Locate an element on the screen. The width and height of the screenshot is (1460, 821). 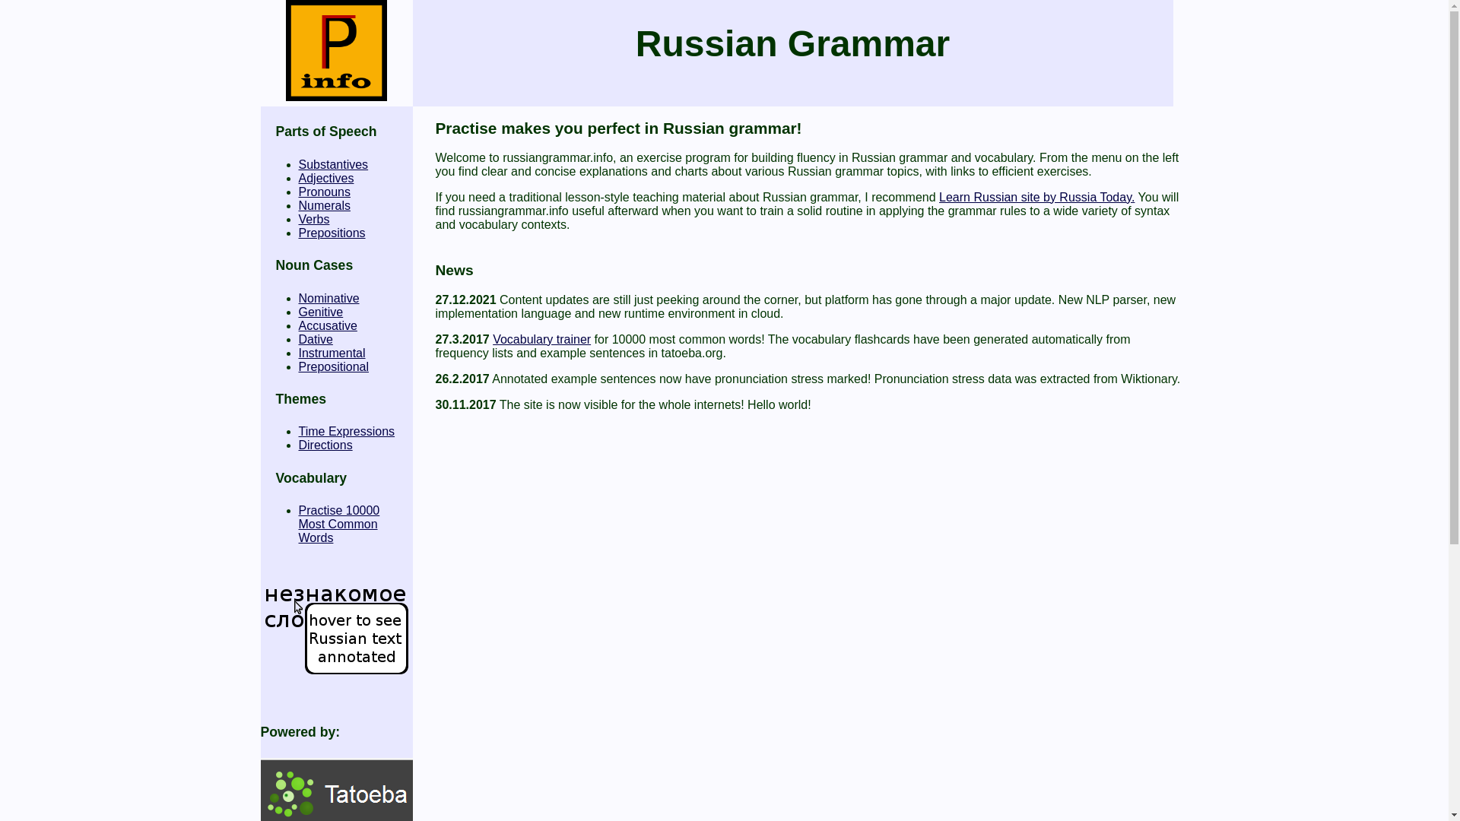
Nominative is located at coordinates (332, 164).